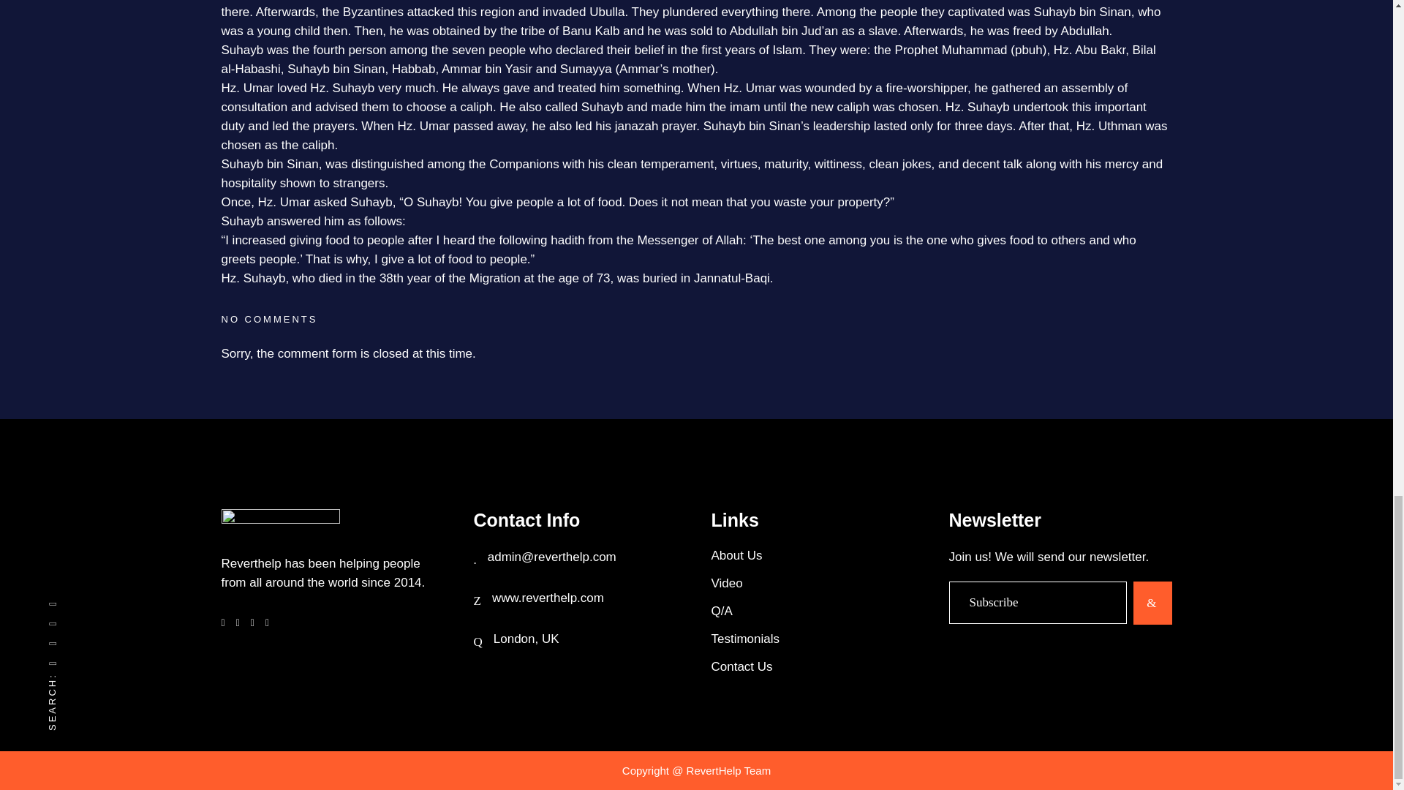 This screenshot has height=790, width=1404. What do you see at coordinates (820, 639) in the screenshot?
I see `Testimonials` at bounding box center [820, 639].